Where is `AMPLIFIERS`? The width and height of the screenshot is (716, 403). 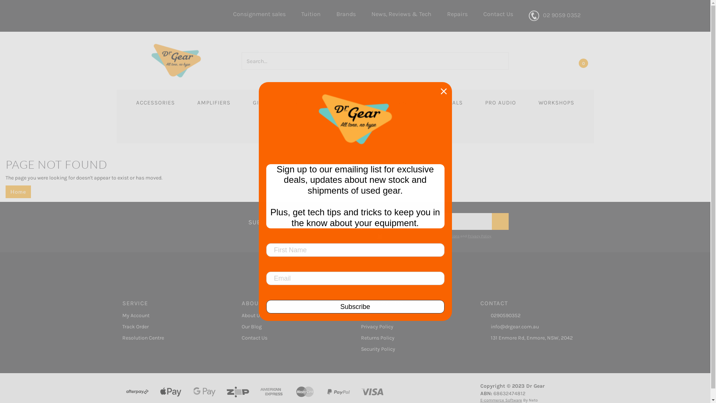 AMPLIFIERS is located at coordinates (214, 103).